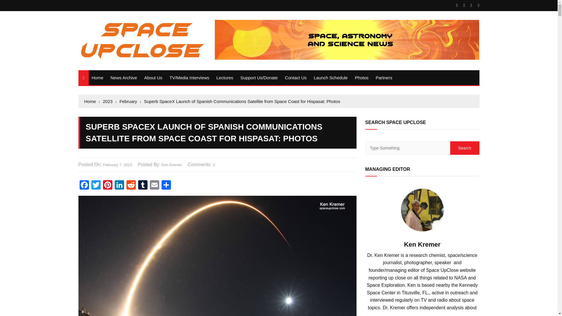 This screenshot has width=562, height=316. What do you see at coordinates (153, 77) in the screenshot?
I see `About Us` at bounding box center [153, 77].